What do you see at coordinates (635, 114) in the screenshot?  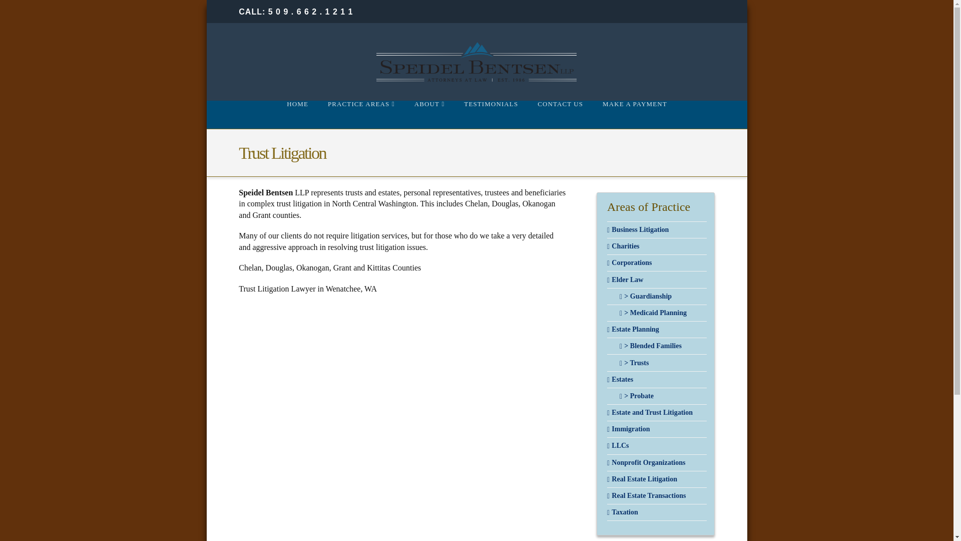 I see `MAKE A PAYMENT` at bounding box center [635, 114].